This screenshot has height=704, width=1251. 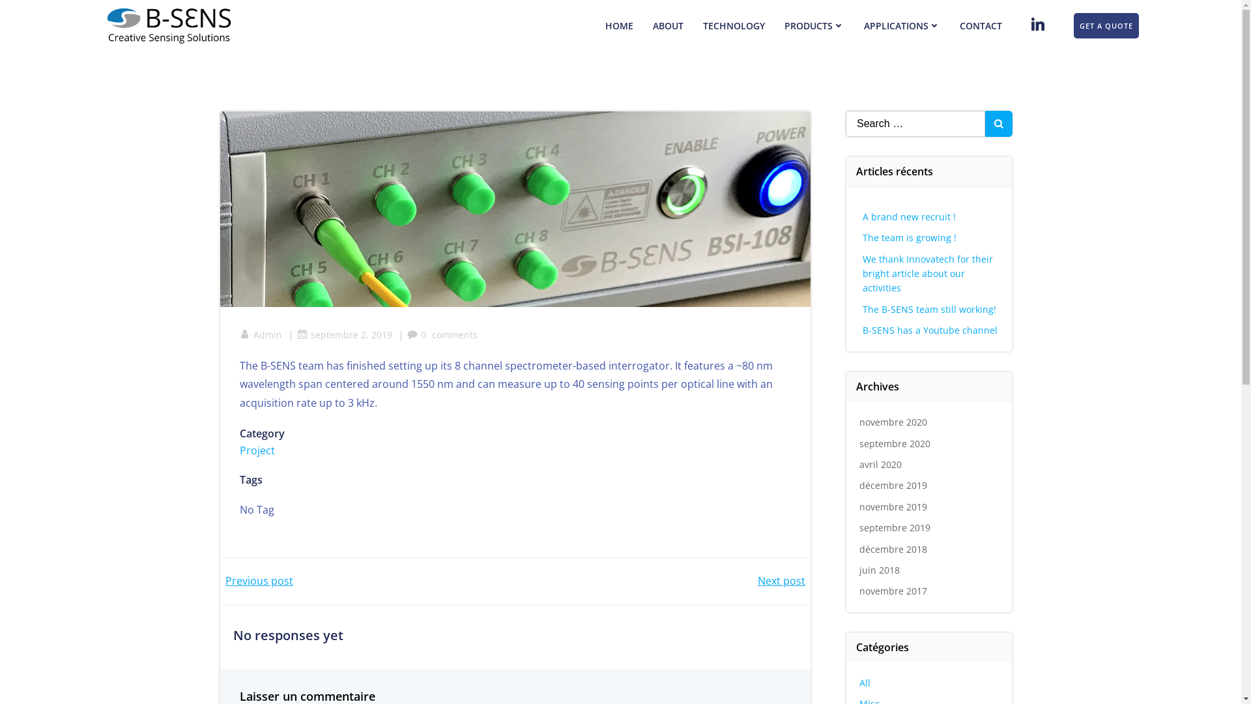 What do you see at coordinates (910, 237) in the screenshot?
I see `The team is growing !` at bounding box center [910, 237].